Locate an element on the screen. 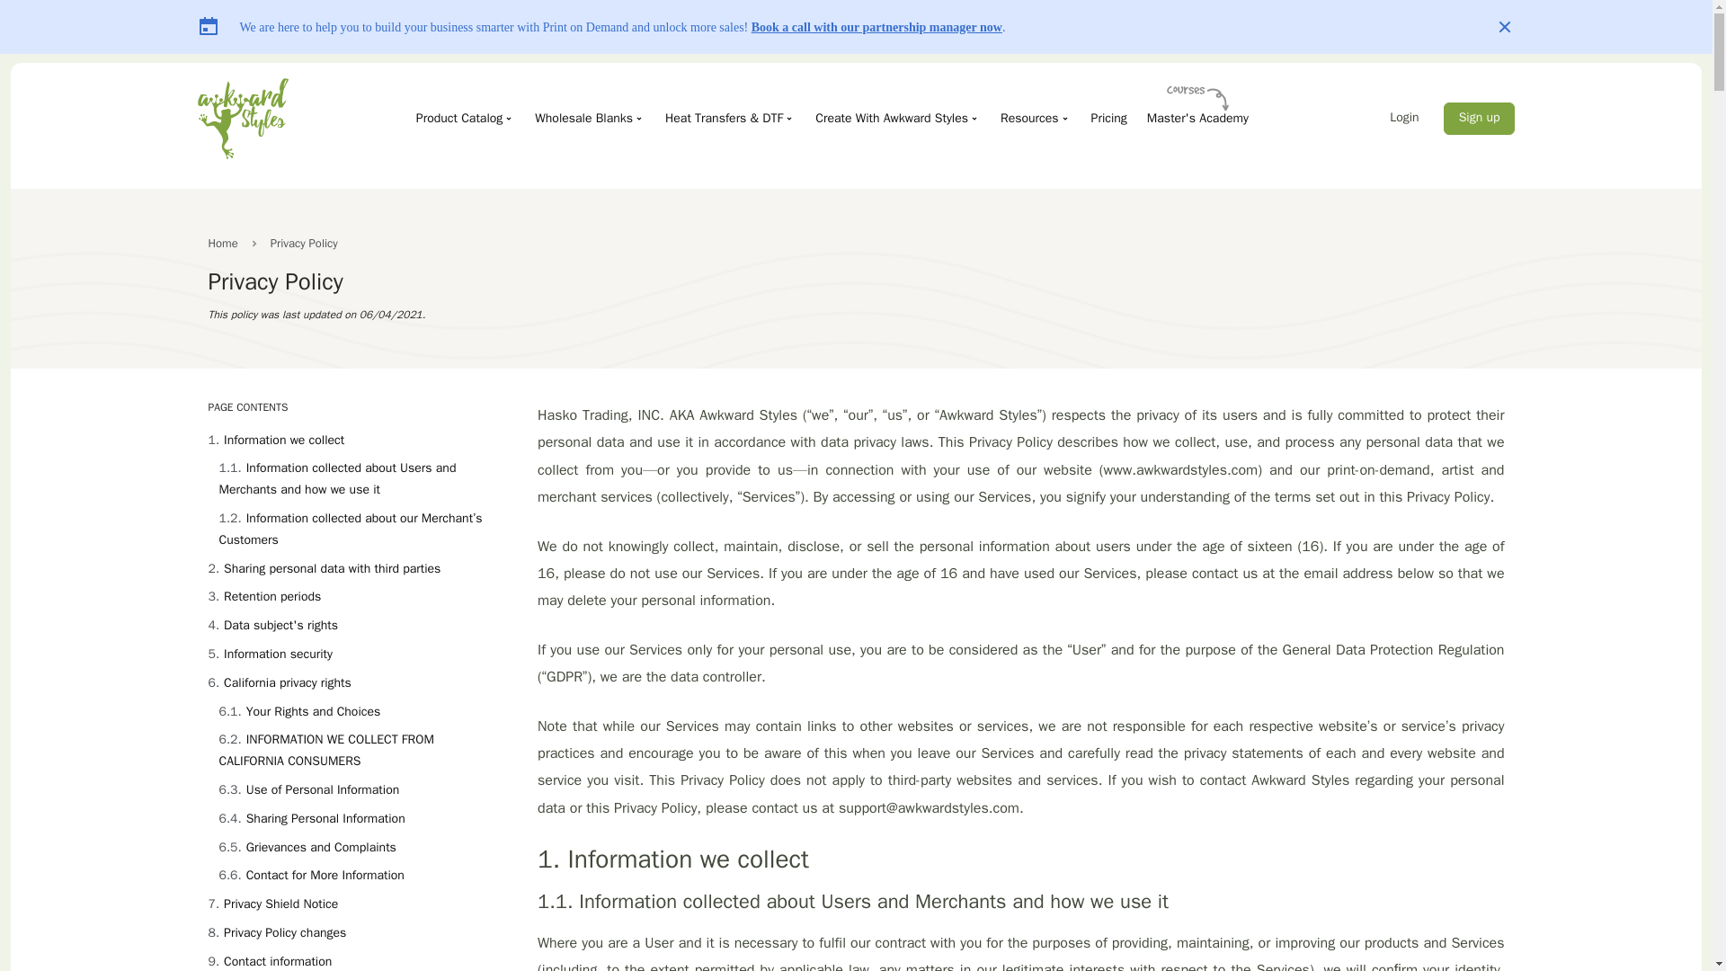 The height and width of the screenshot is (971, 1726). Pricing is located at coordinates (1108, 117).